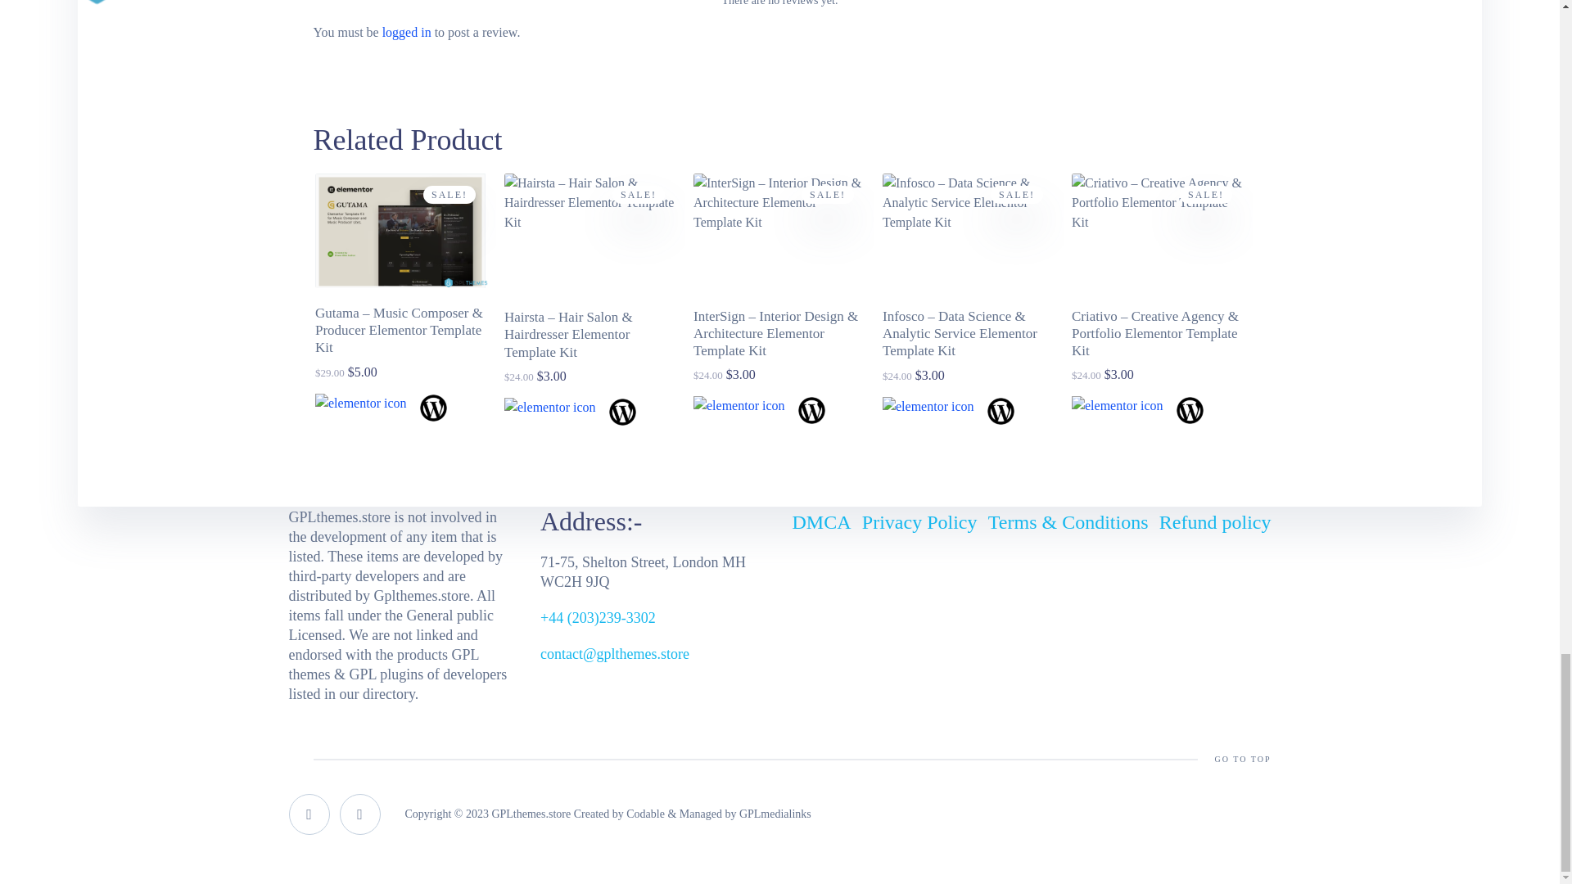  I want to click on Paroti - Nonprofit Charity WordPress Theme, so click(591, 232).